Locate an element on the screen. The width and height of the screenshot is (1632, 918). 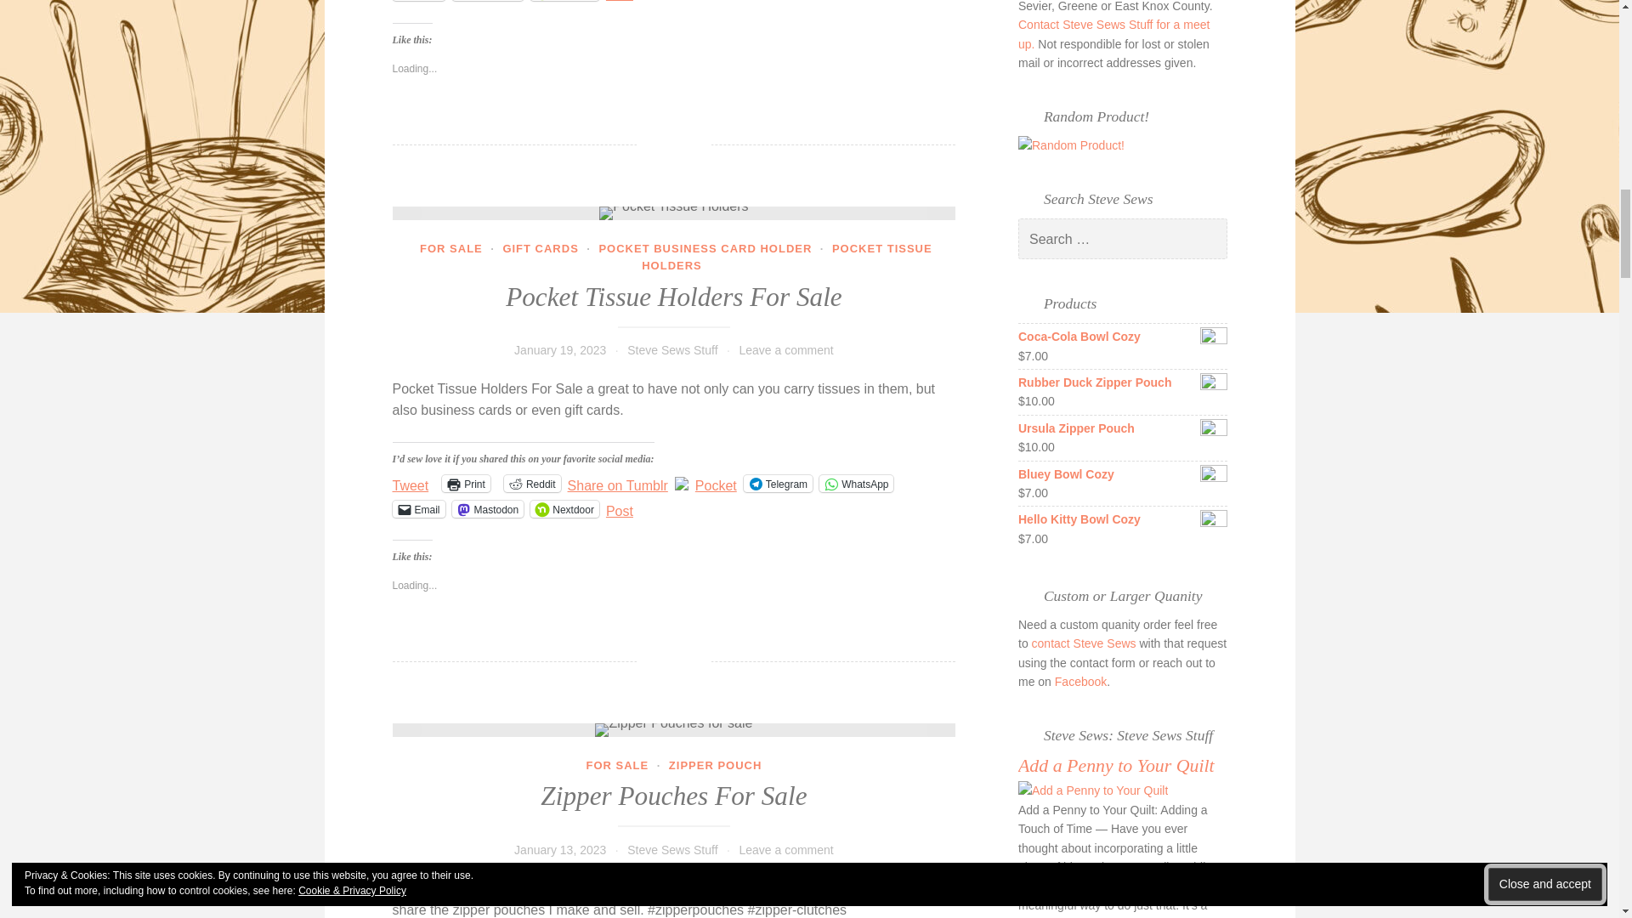
Click to share on Mastodon is located at coordinates (488, 0).